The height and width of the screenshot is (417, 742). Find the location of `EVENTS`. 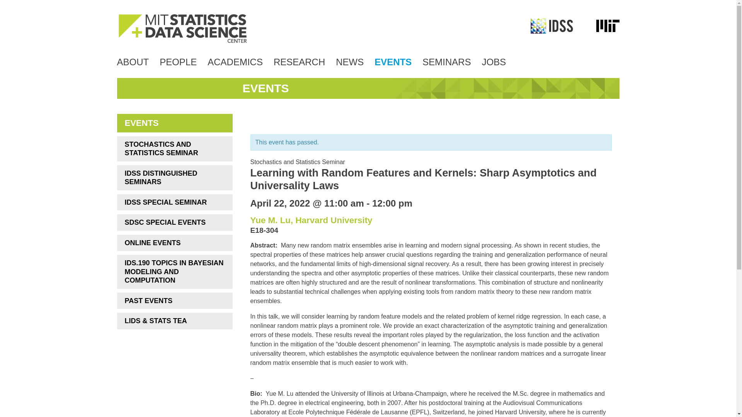

EVENTS is located at coordinates (266, 88).